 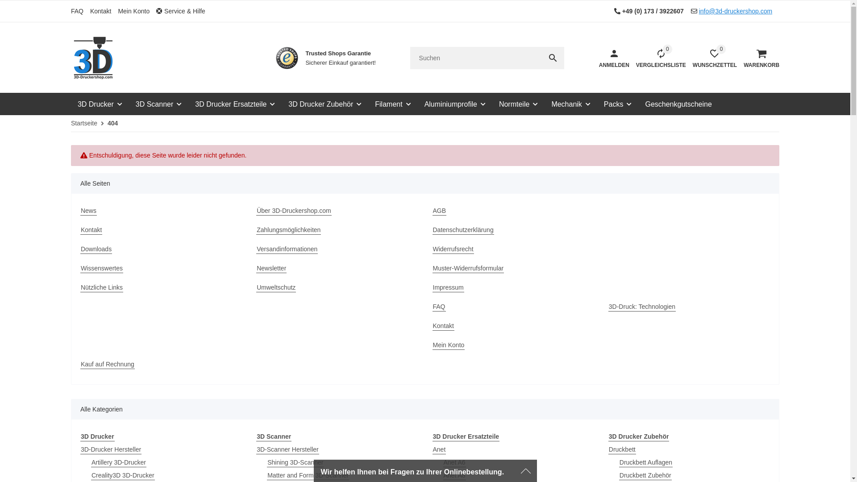 What do you see at coordinates (295, 462) in the screenshot?
I see `Shining 3D-Scanner` at bounding box center [295, 462].